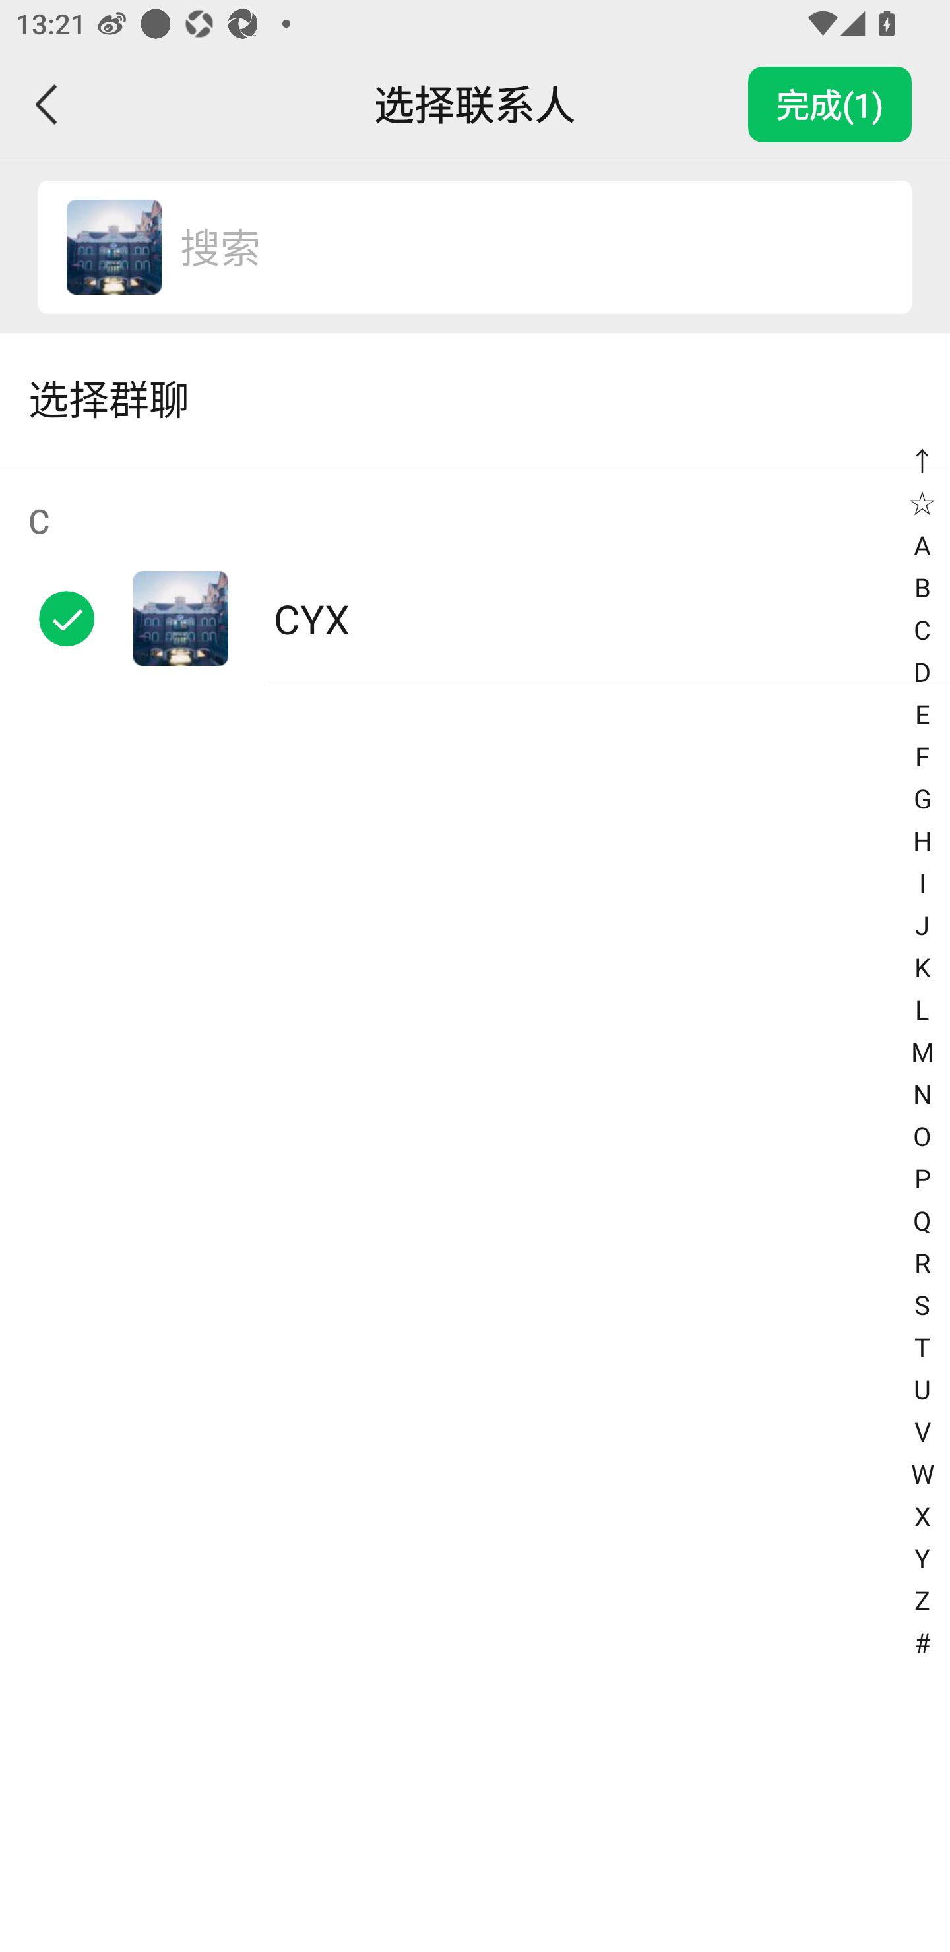  Describe the element at coordinates (830, 104) in the screenshot. I see `完成(1)` at that location.